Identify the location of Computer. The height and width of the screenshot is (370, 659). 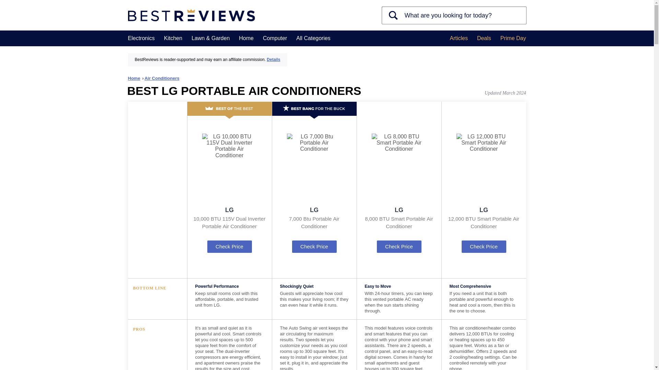
(275, 38).